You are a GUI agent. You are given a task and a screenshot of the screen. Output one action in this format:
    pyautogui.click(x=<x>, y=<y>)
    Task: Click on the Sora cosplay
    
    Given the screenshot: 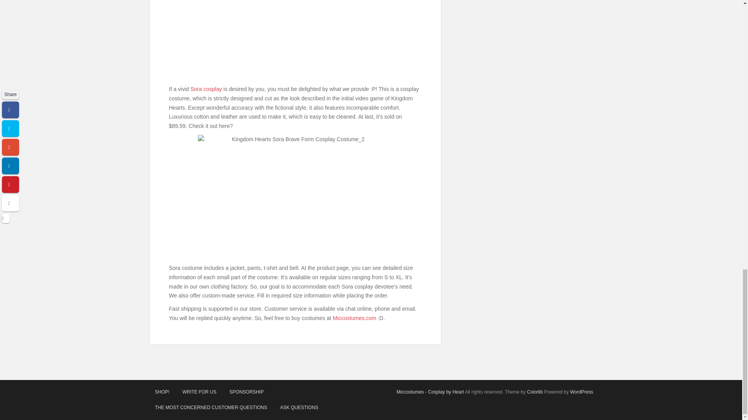 What is the action you would take?
    pyautogui.click(x=206, y=89)
    